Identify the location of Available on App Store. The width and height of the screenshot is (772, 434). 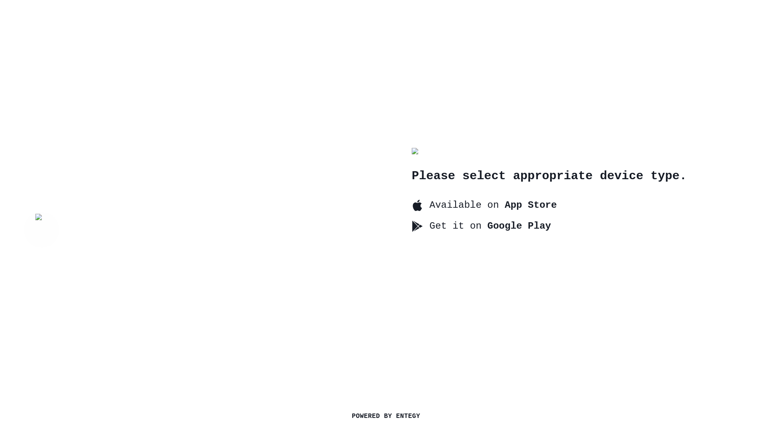
(484, 205).